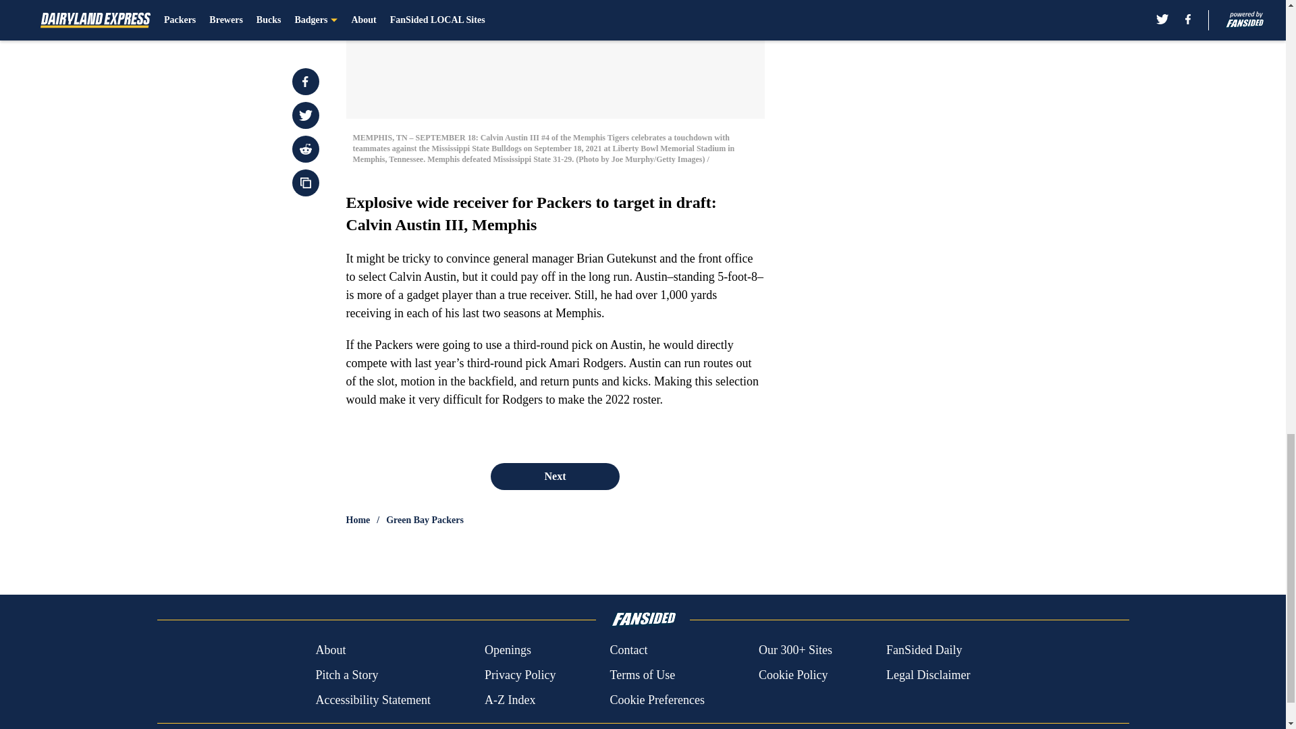 The height and width of the screenshot is (729, 1296). I want to click on Pitch a Story, so click(346, 675).